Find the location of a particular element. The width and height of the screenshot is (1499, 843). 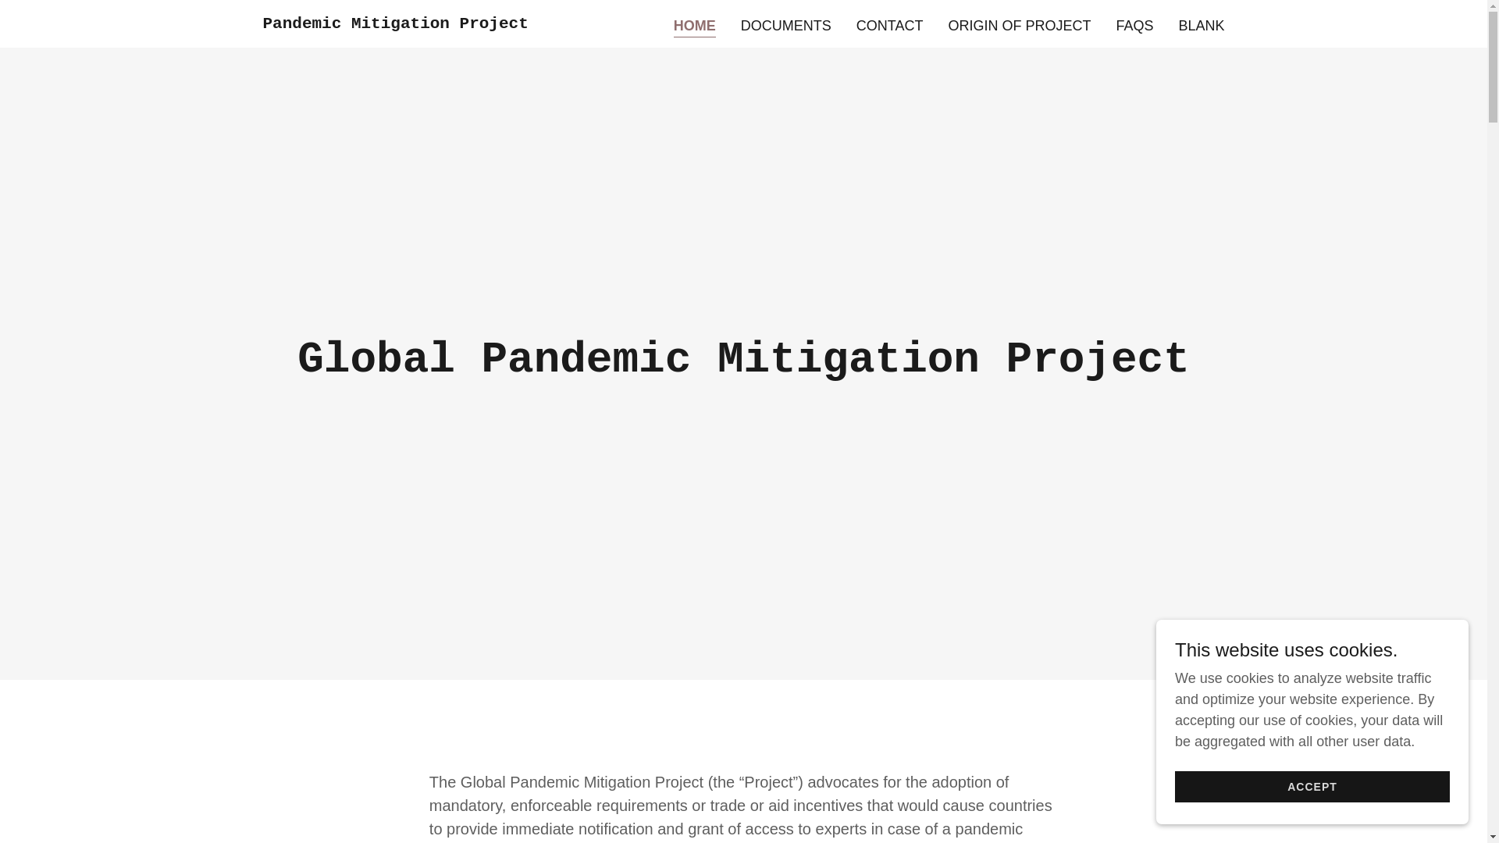

BLANK is located at coordinates (1201, 25).